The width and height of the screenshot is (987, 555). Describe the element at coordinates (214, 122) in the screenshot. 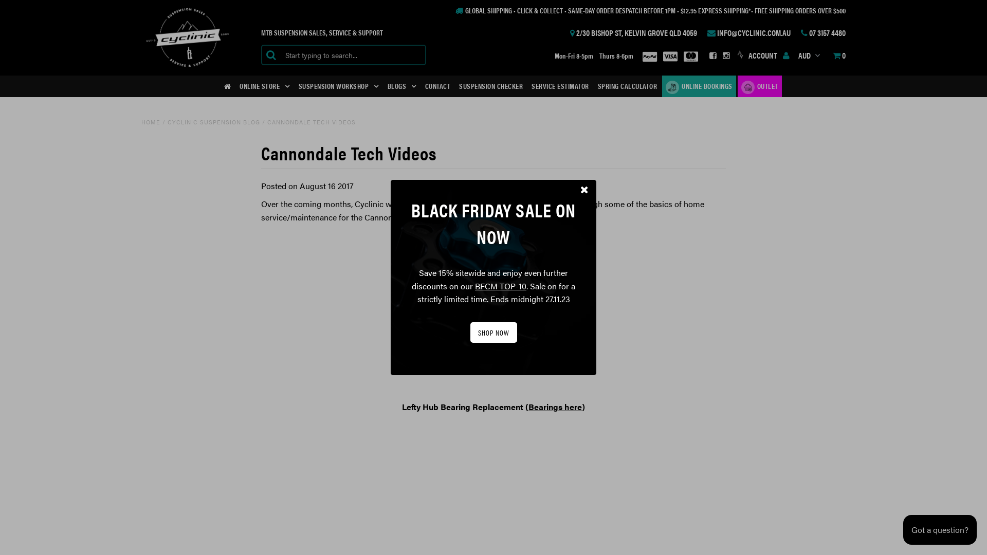

I see `CYCLINIC SUSPENSION BLOG` at that location.